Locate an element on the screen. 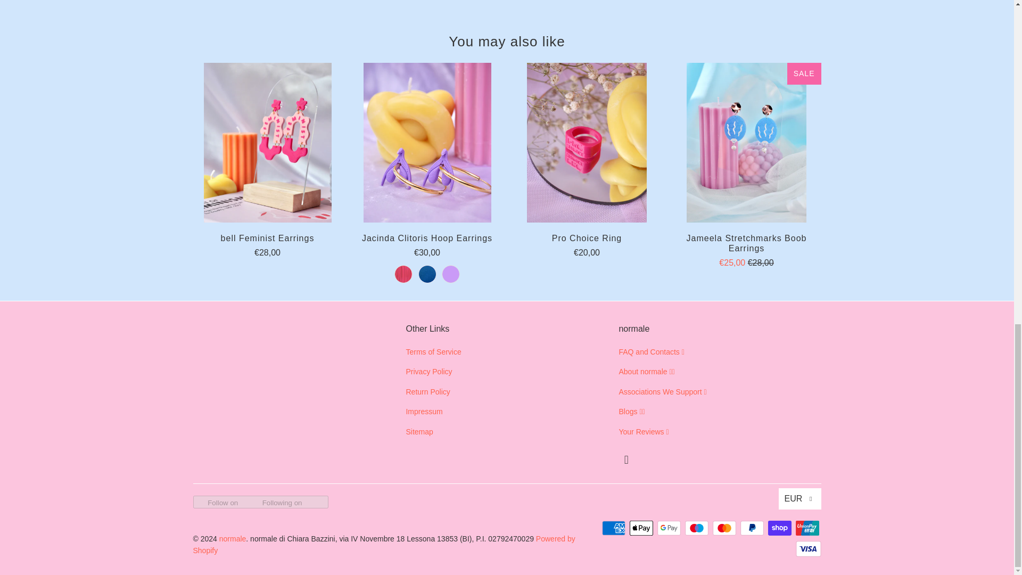  Google Pay is located at coordinates (670, 528).